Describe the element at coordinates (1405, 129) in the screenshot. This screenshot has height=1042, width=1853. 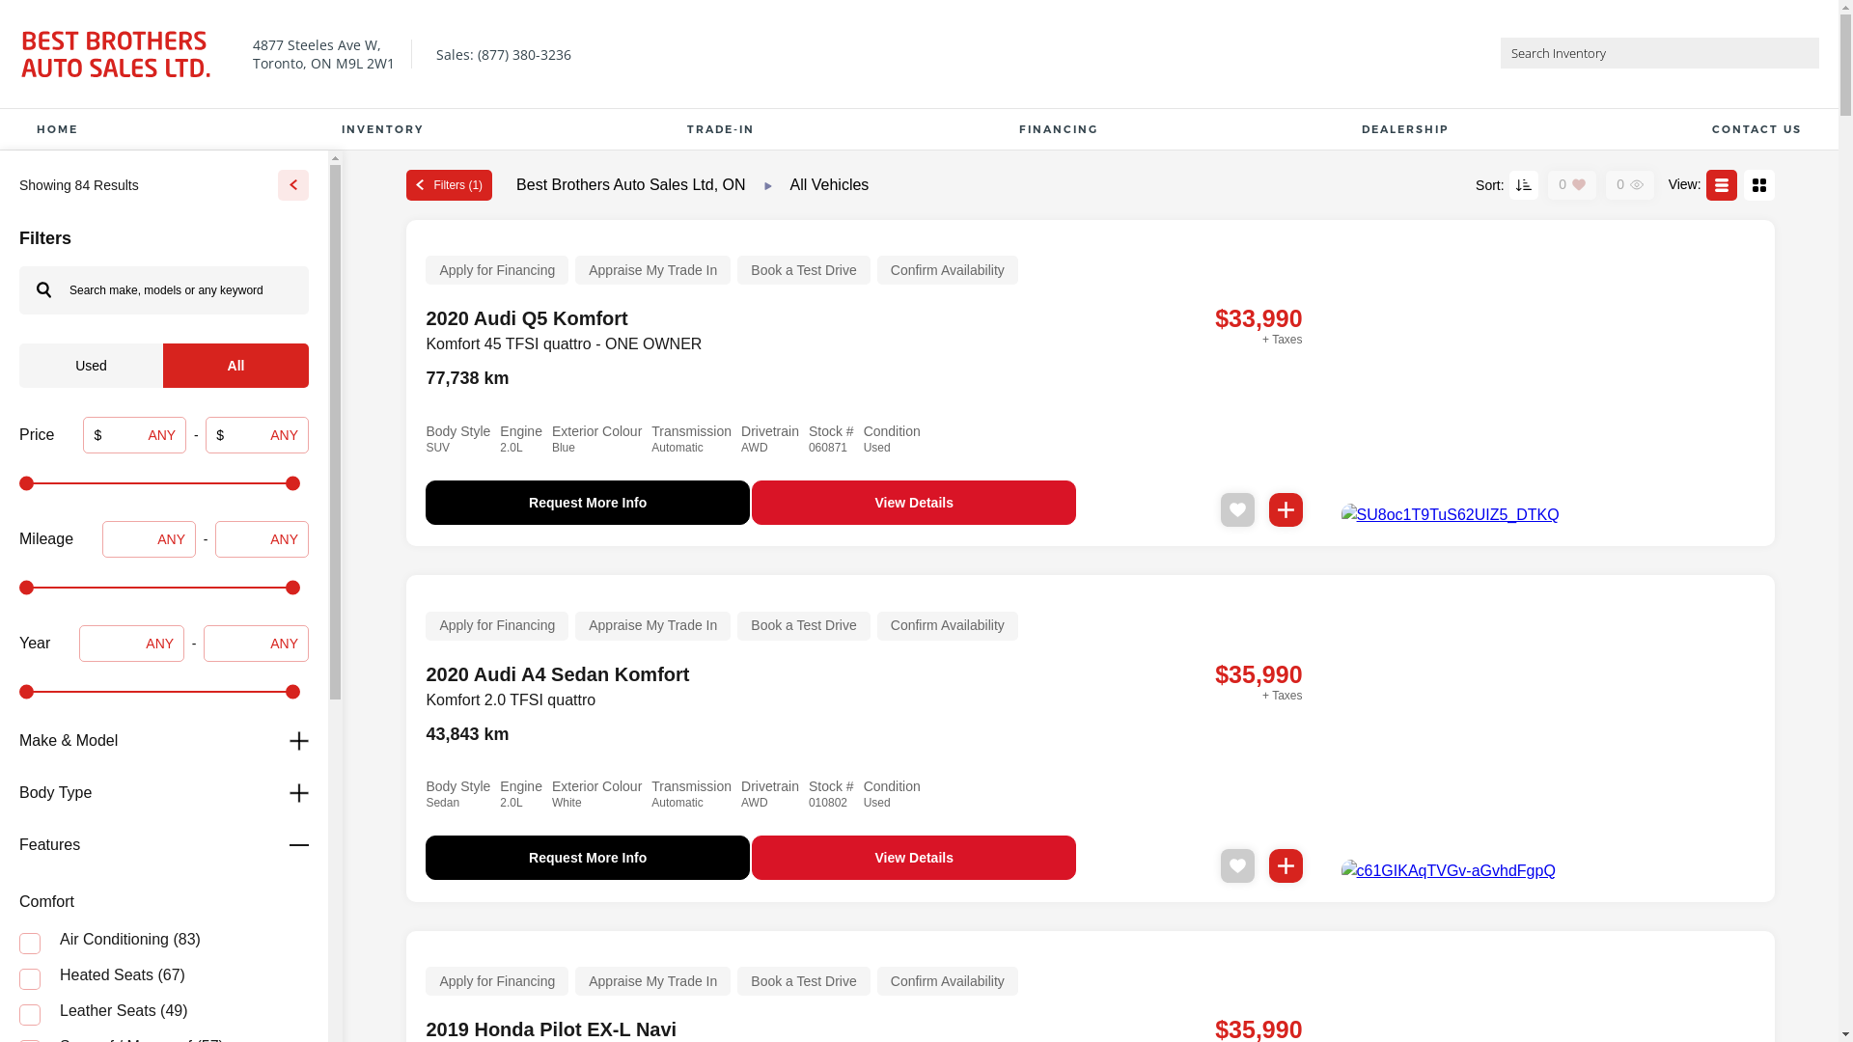
I see `DEALERSHIP` at that location.